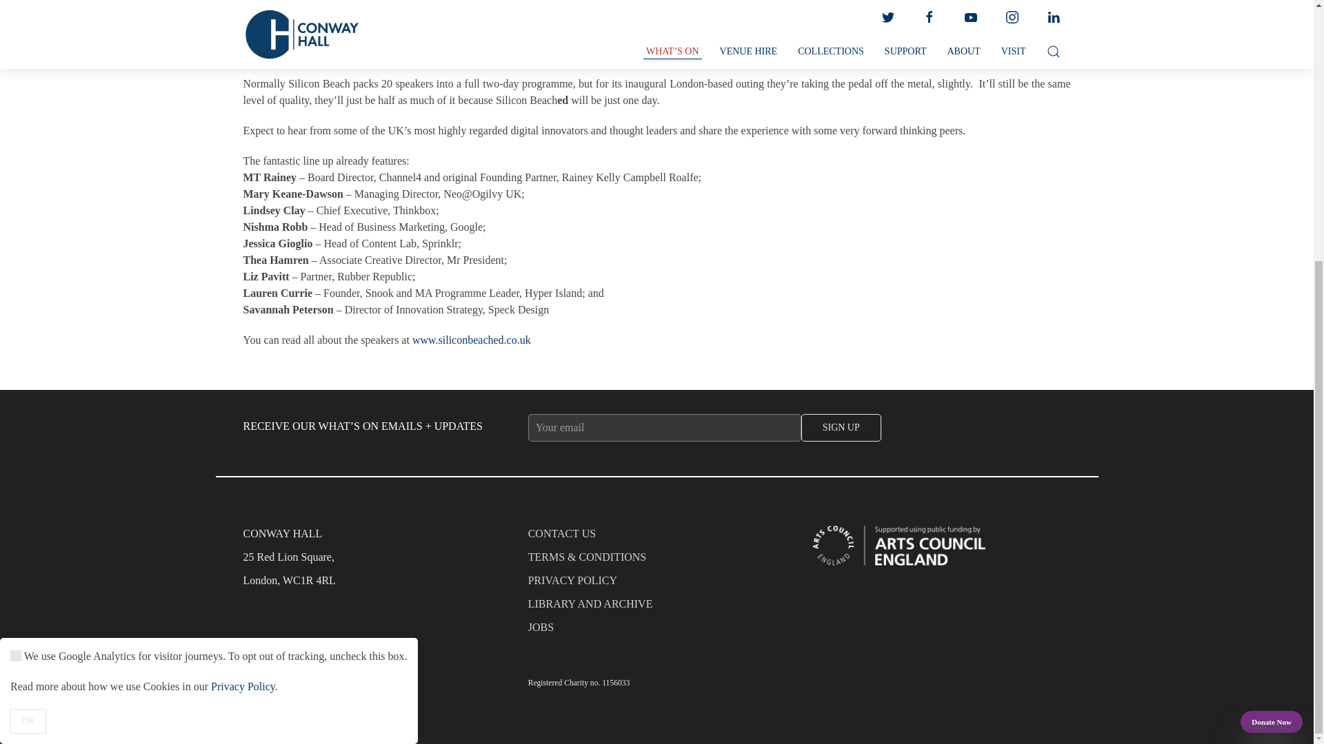 The width and height of the screenshot is (1324, 744). Describe the element at coordinates (471, 340) in the screenshot. I see `www.siliconbeached.co.uk` at that location.